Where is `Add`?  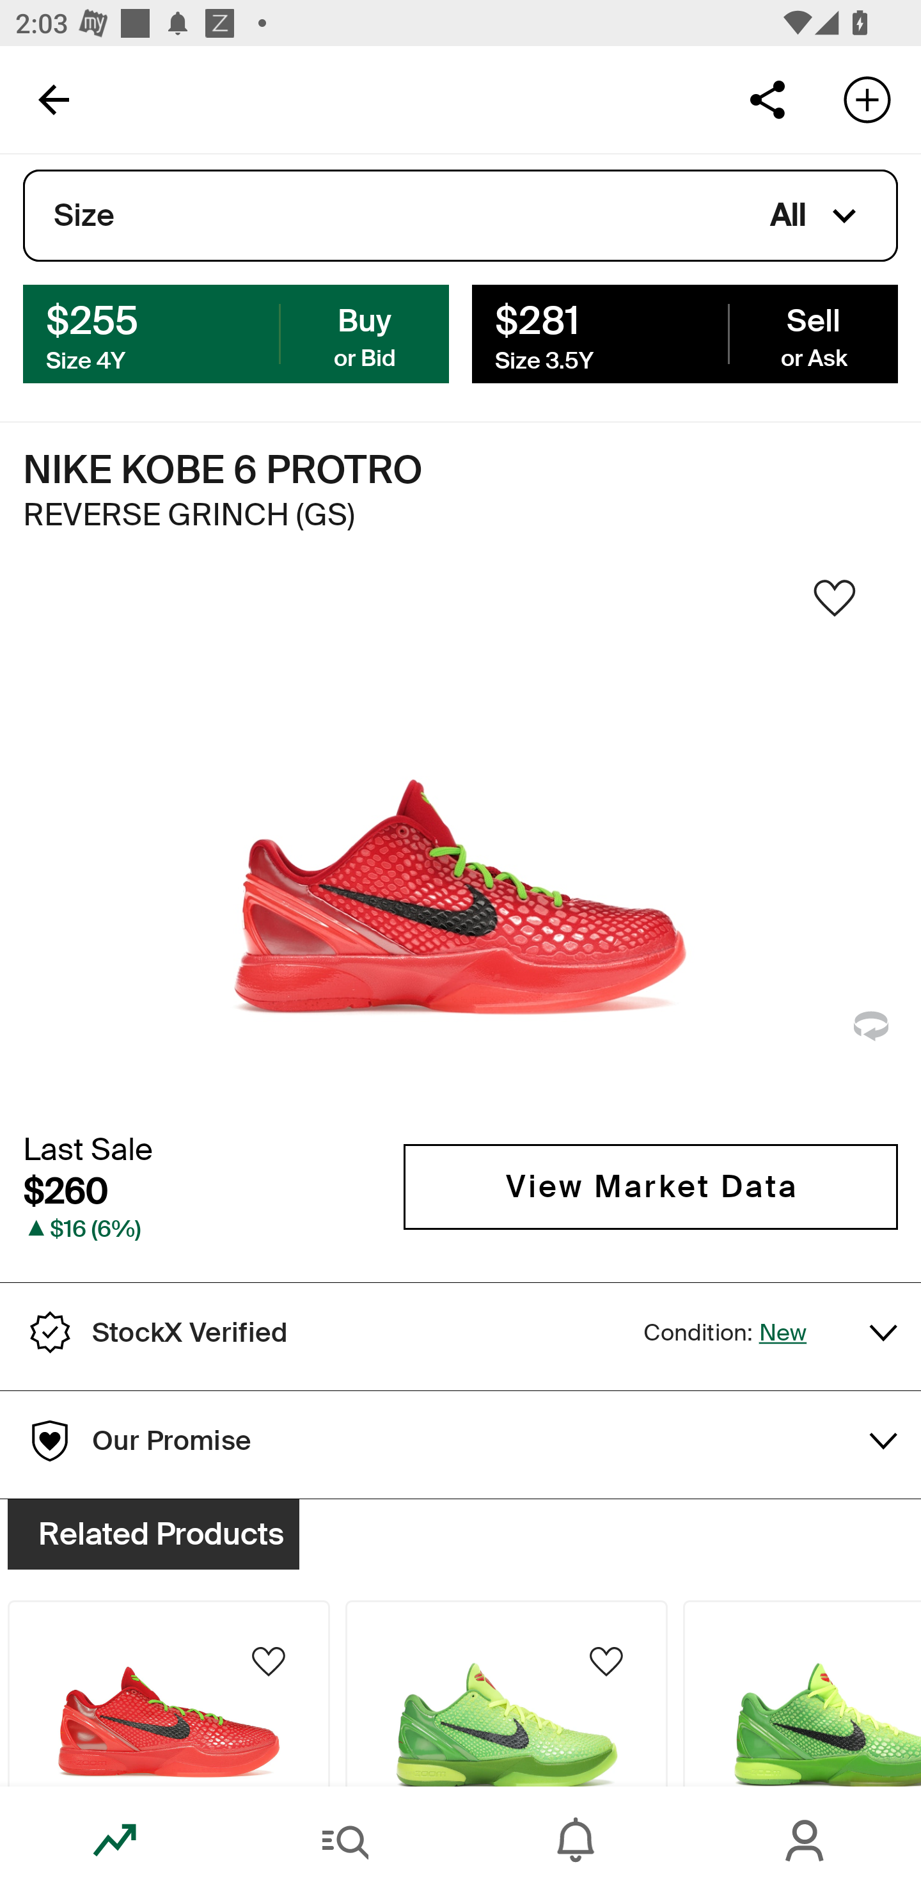
Add is located at coordinates (867, 99).